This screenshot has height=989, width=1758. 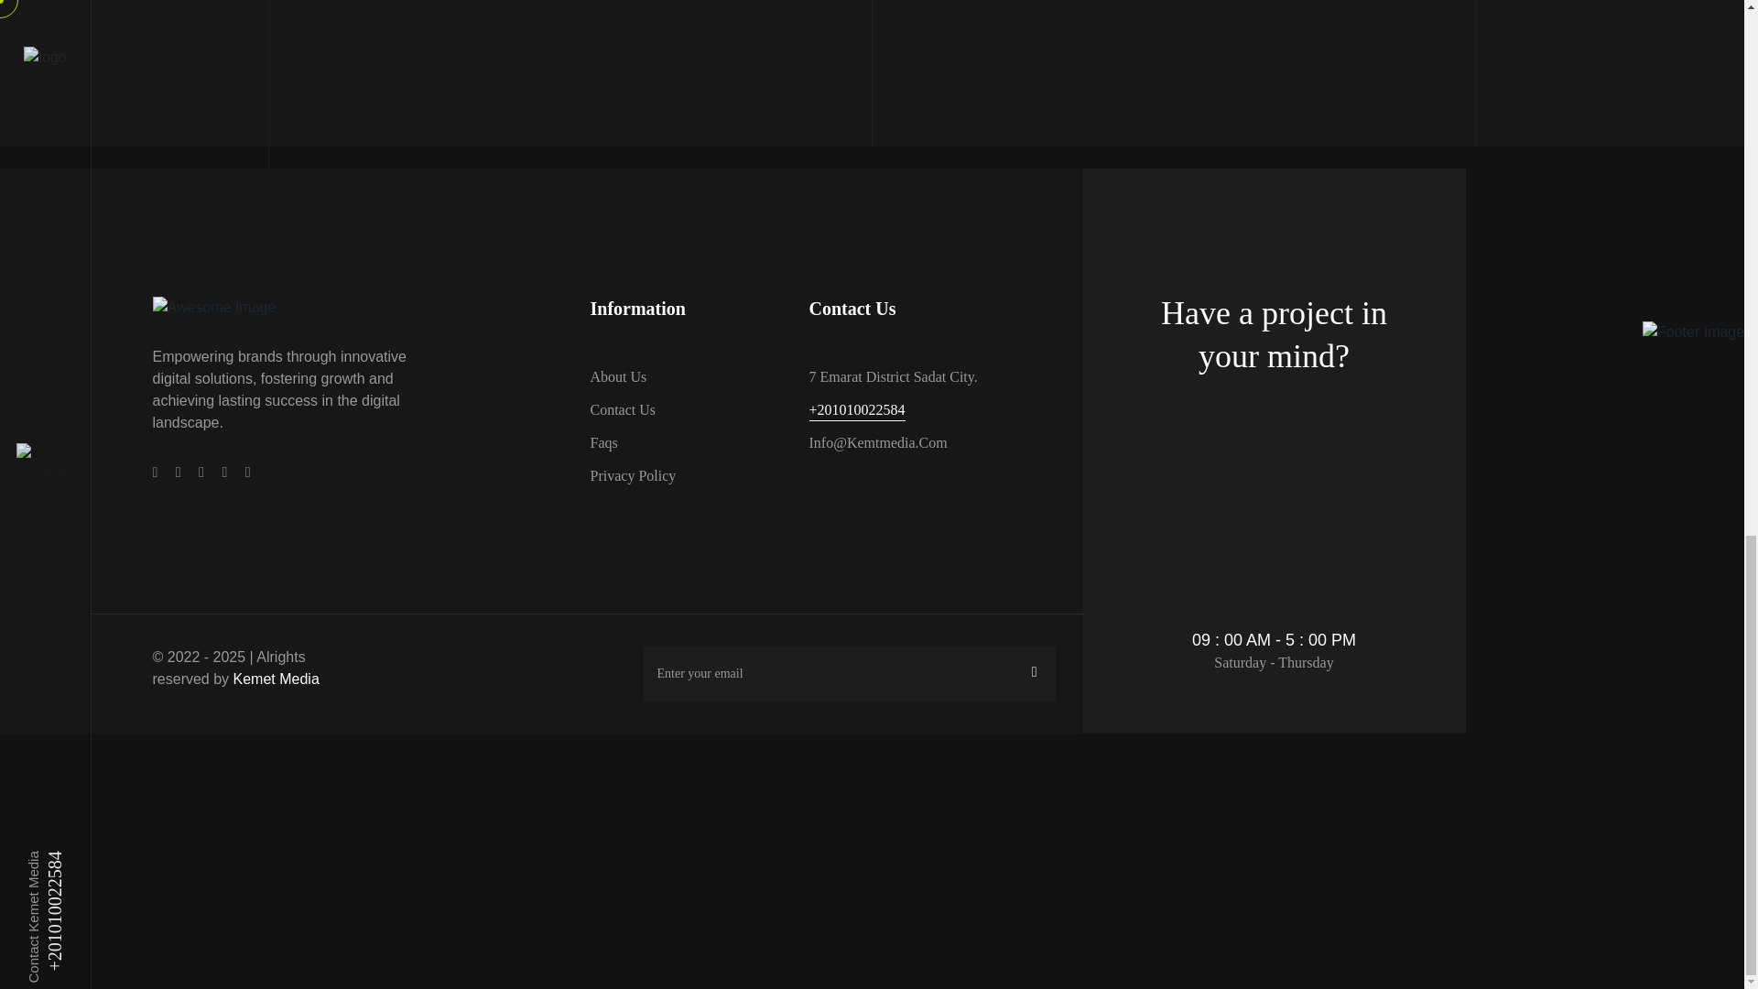 What do you see at coordinates (632, 476) in the screenshot?
I see `Privacy Policy` at bounding box center [632, 476].